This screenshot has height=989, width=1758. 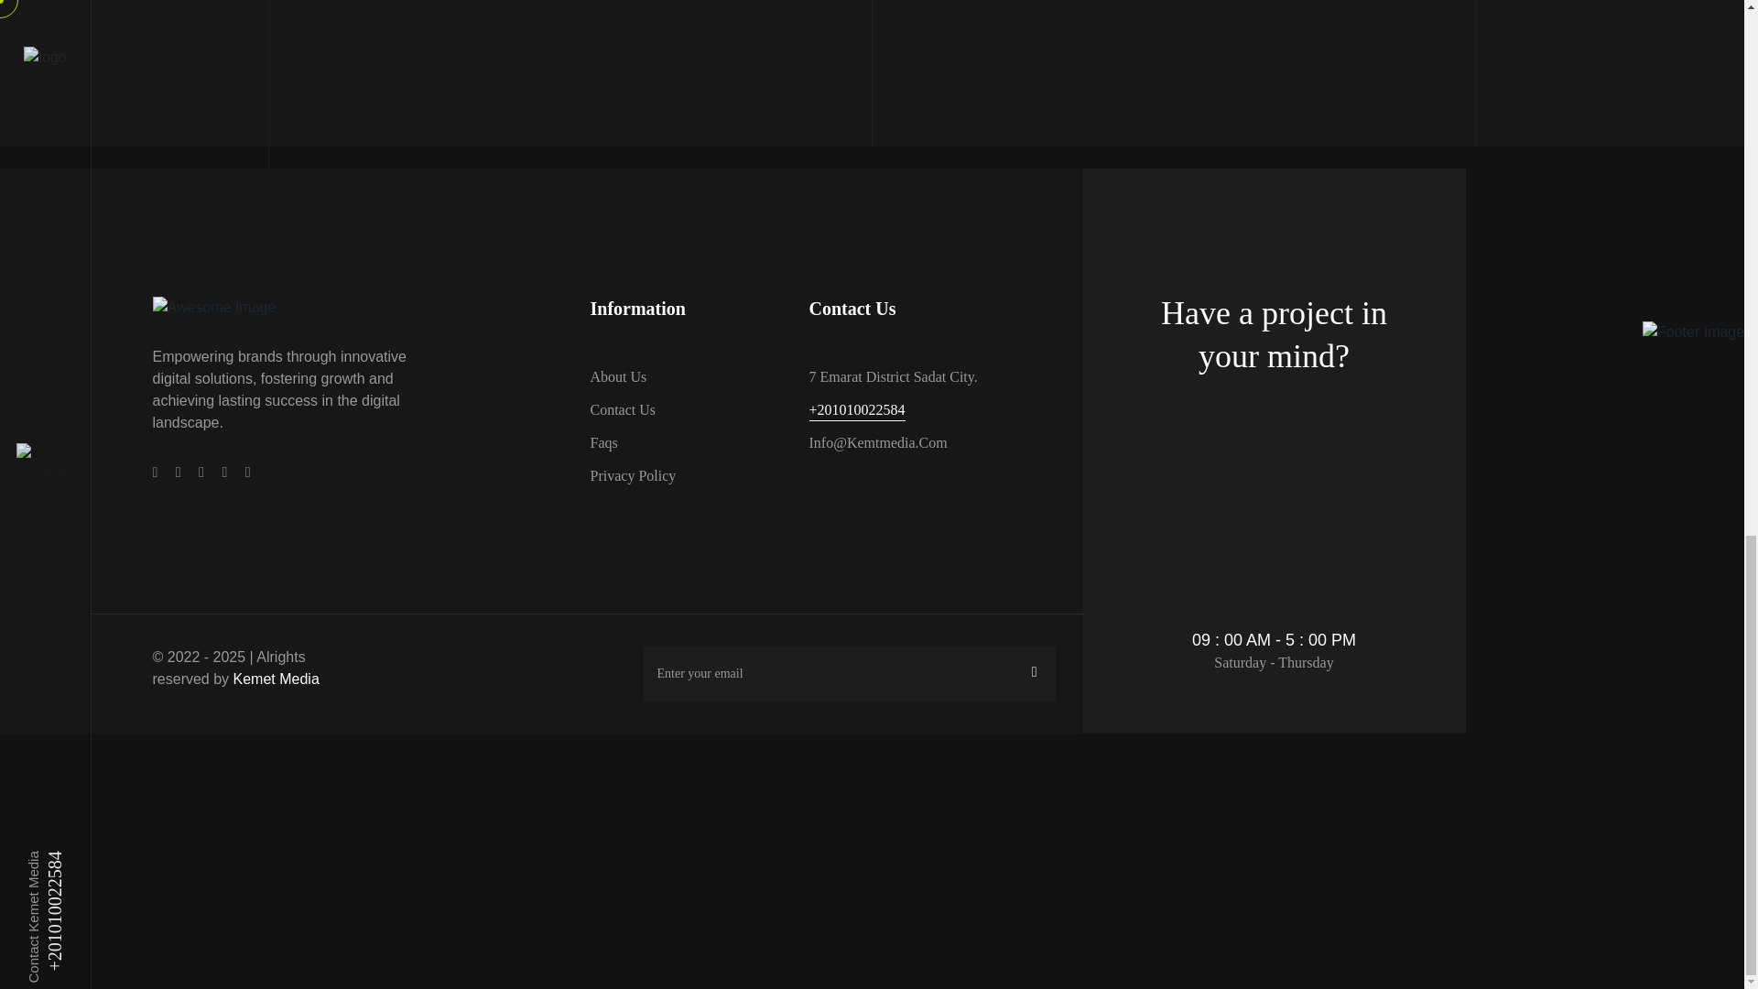 What do you see at coordinates (632, 476) in the screenshot?
I see `Privacy Policy` at bounding box center [632, 476].